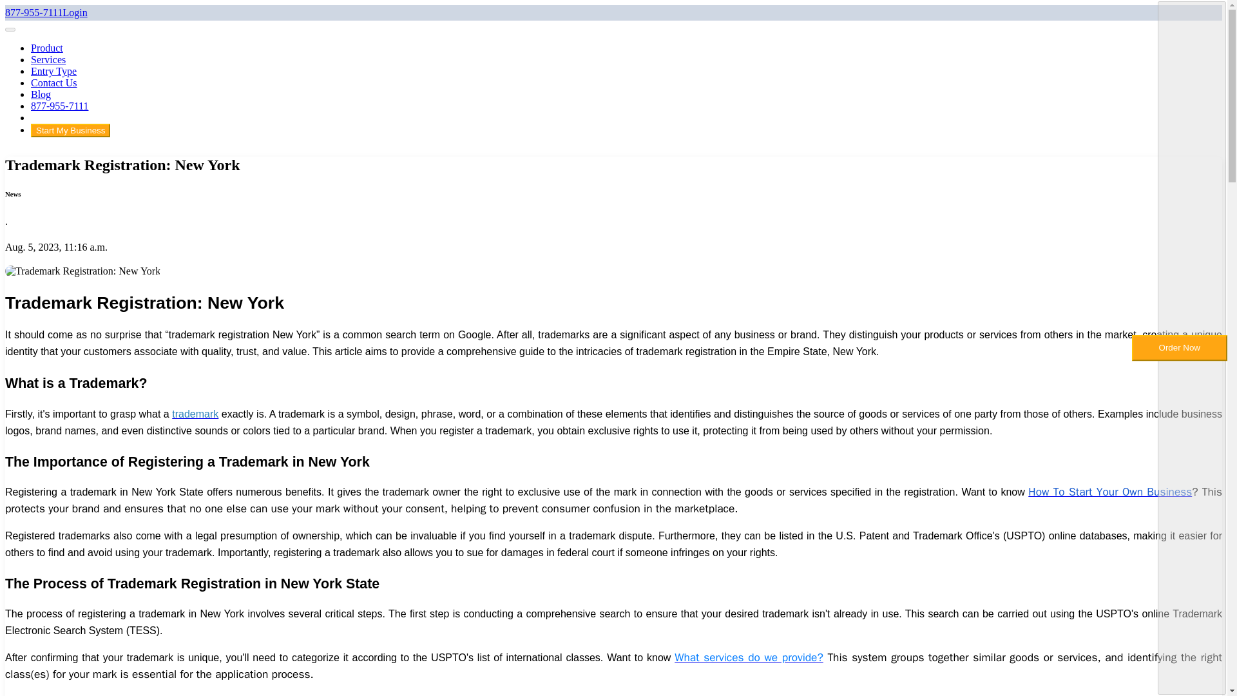 The height and width of the screenshot is (696, 1237). What do you see at coordinates (1109, 491) in the screenshot?
I see `How To Start Your Own Business` at bounding box center [1109, 491].